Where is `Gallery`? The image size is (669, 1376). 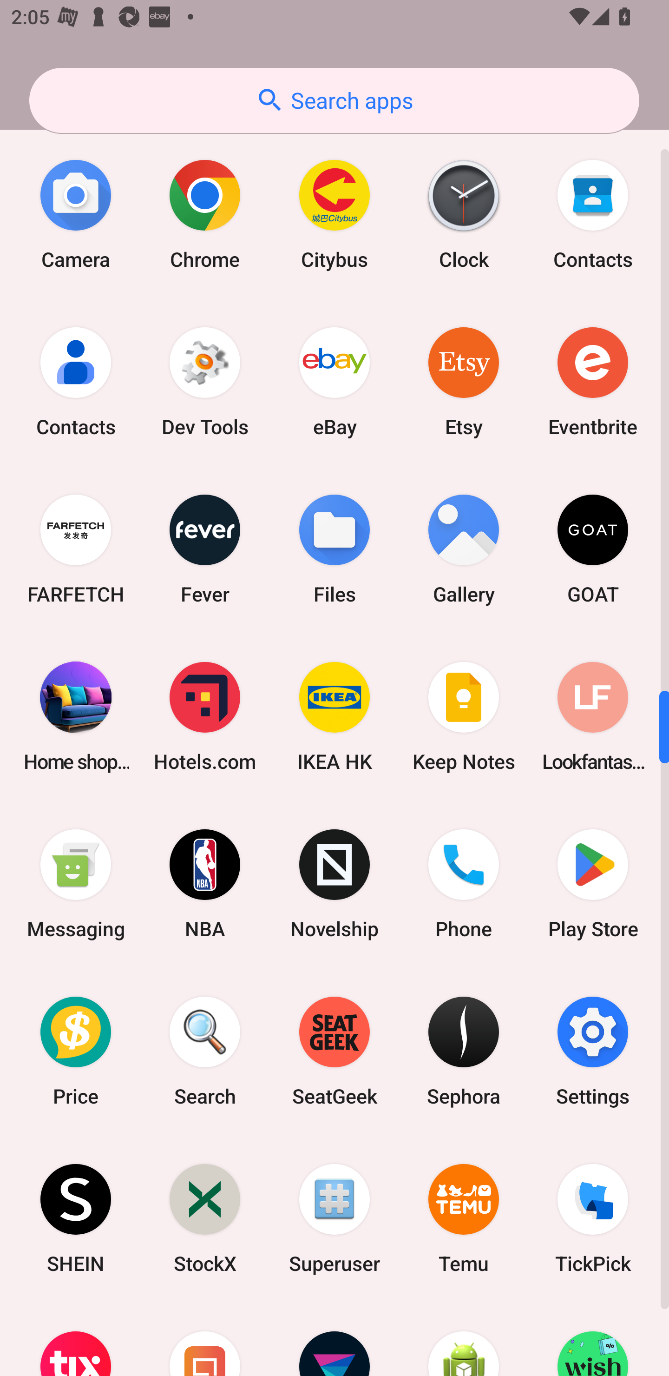 Gallery is located at coordinates (464, 549).